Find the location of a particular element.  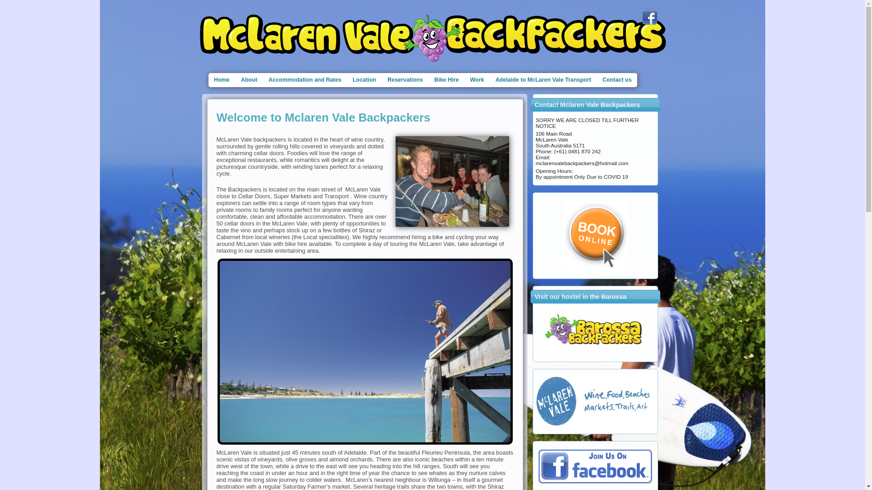

Reservations is located at coordinates (405, 80).